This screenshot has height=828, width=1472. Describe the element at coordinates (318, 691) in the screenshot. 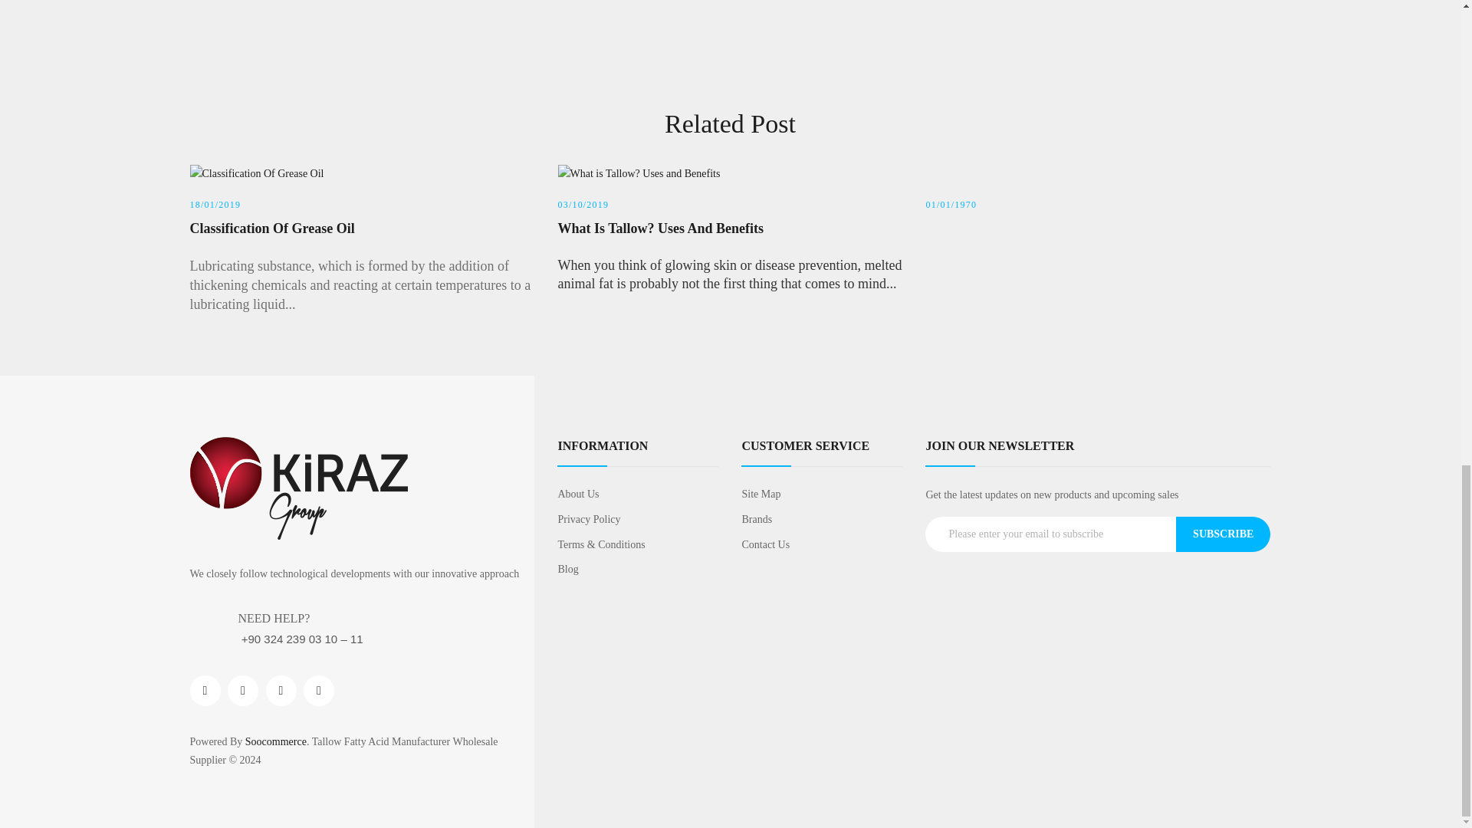

I see `Youtube` at that location.